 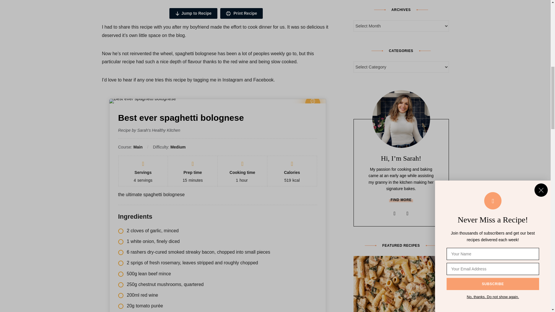 What do you see at coordinates (313, 103) in the screenshot?
I see `Print directions...` at bounding box center [313, 103].